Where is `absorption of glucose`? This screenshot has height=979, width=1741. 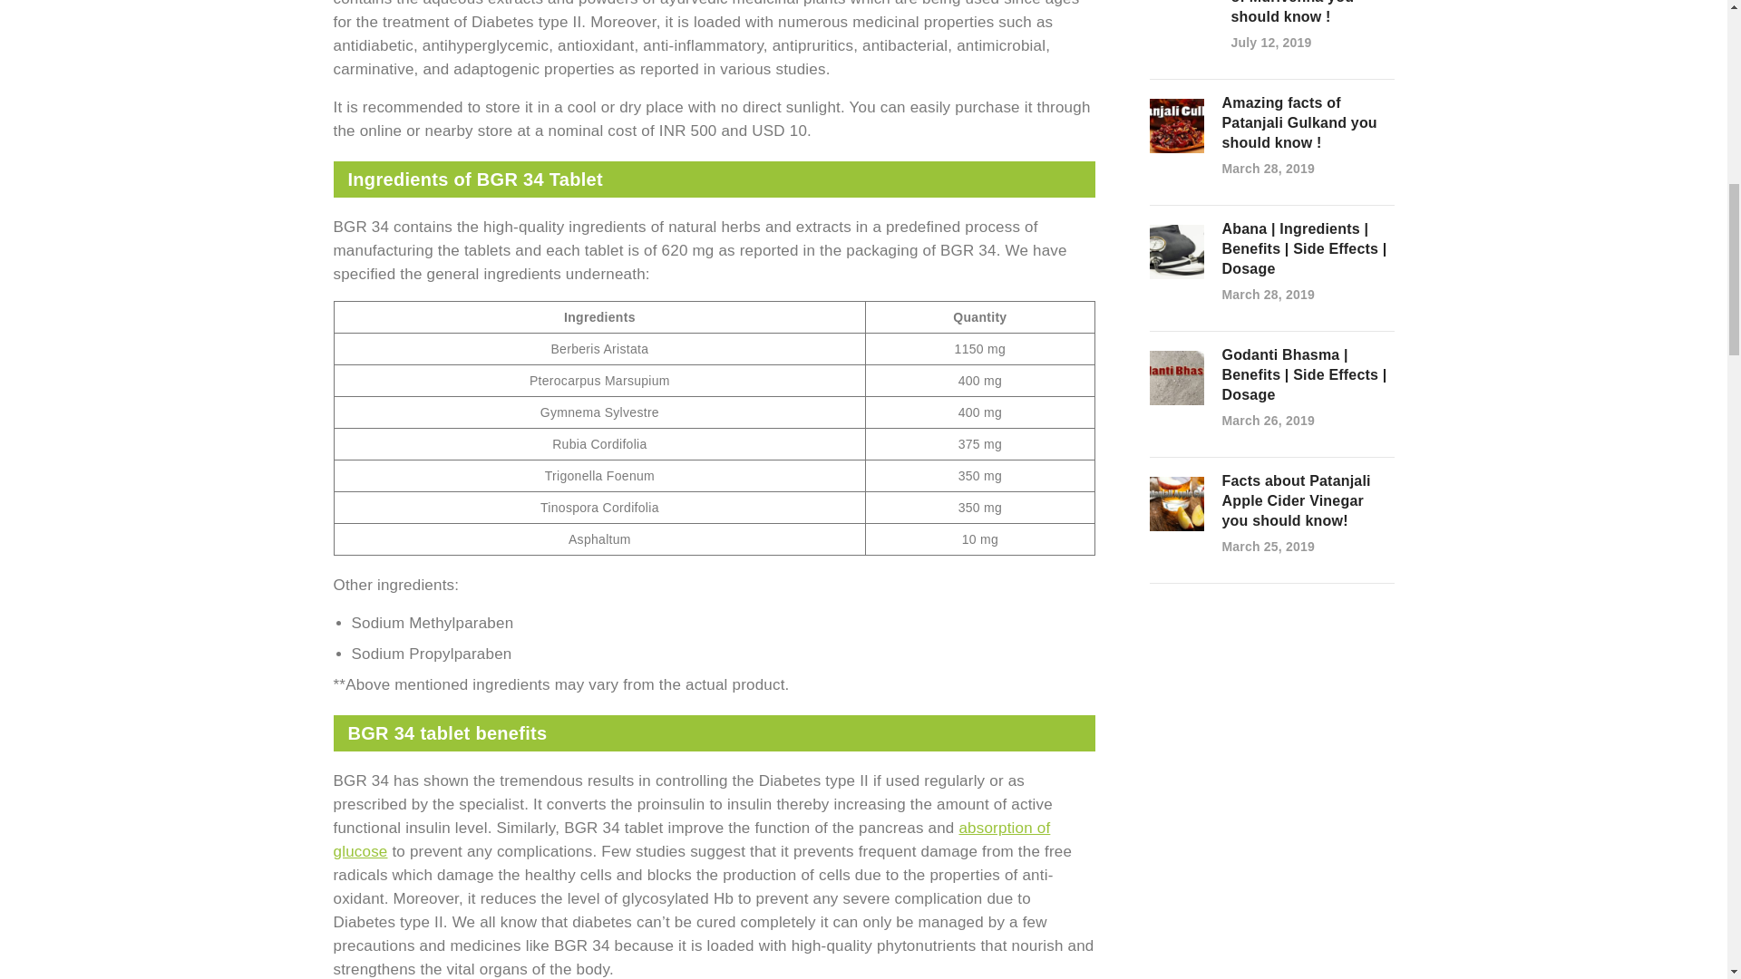 absorption of glucose is located at coordinates (693, 839).